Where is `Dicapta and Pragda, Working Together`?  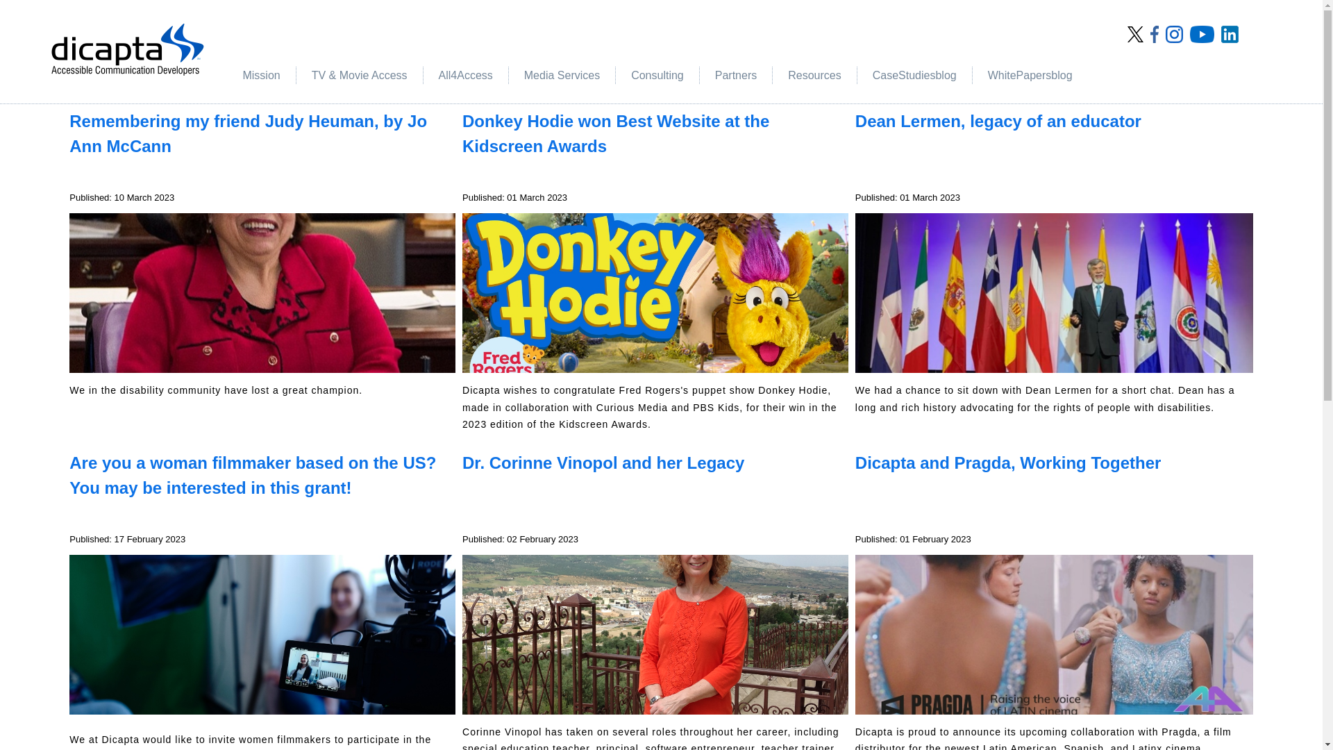
Dicapta and Pragda, Working Together is located at coordinates (1008, 462).